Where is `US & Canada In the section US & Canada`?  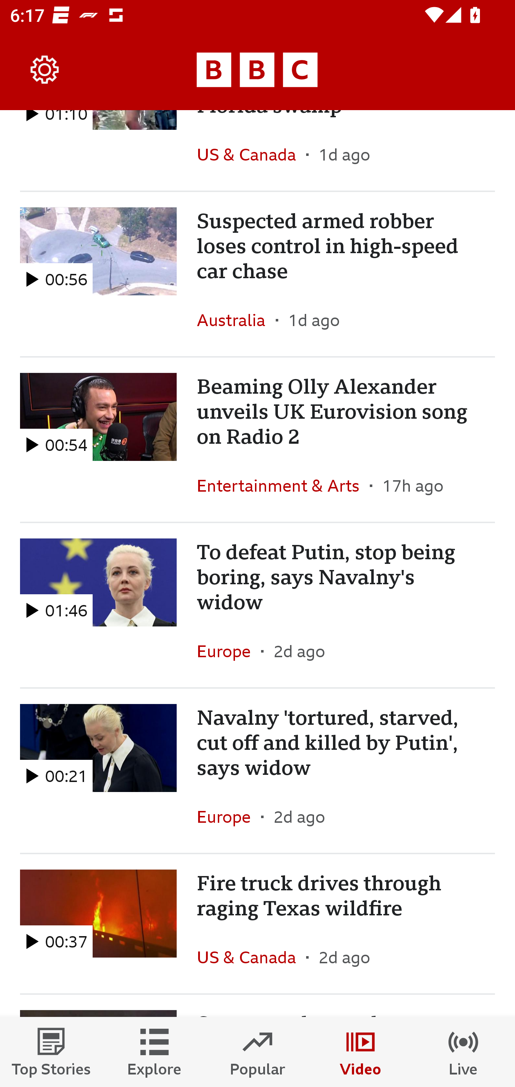
US & Canada In the section US & Canada is located at coordinates (251, 957).